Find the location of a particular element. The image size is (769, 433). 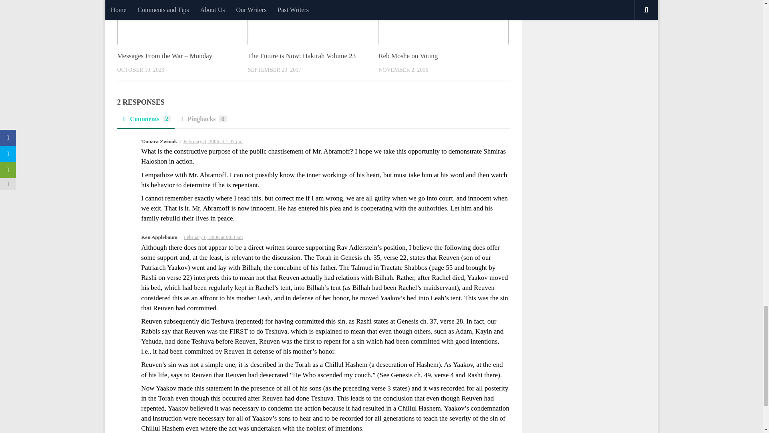

The Future is Now: Hakirah Volume 23 is located at coordinates (301, 56).